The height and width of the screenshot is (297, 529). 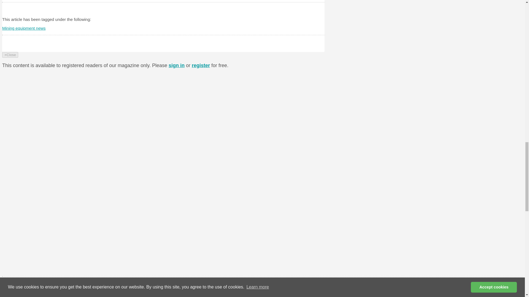 I want to click on Mining equipment news, so click(x=24, y=28).